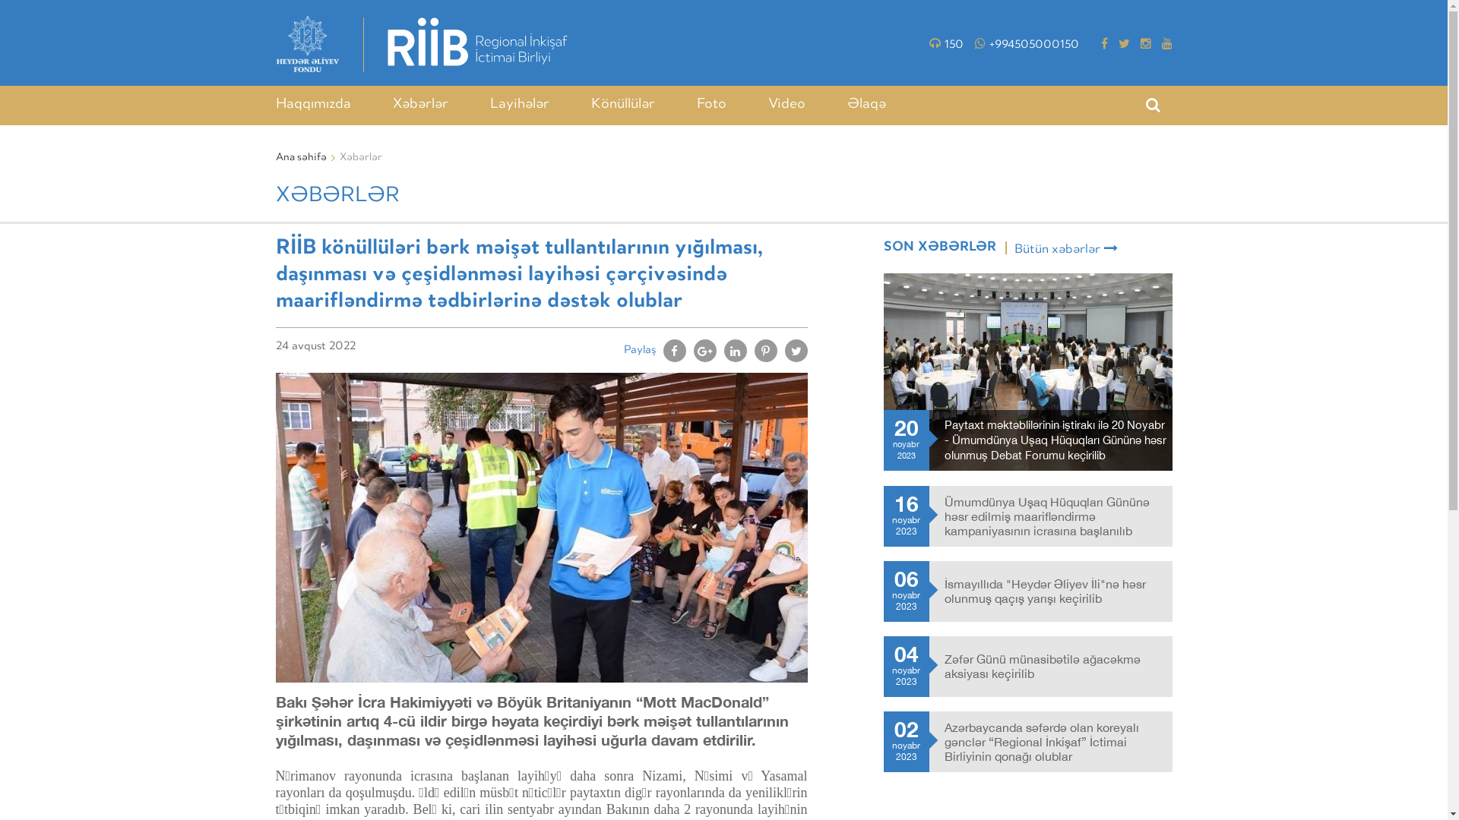 This screenshot has height=820, width=1459. What do you see at coordinates (704, 351) in the screenshot?
I see `Share on Google+` at bounding box center [704, 351].